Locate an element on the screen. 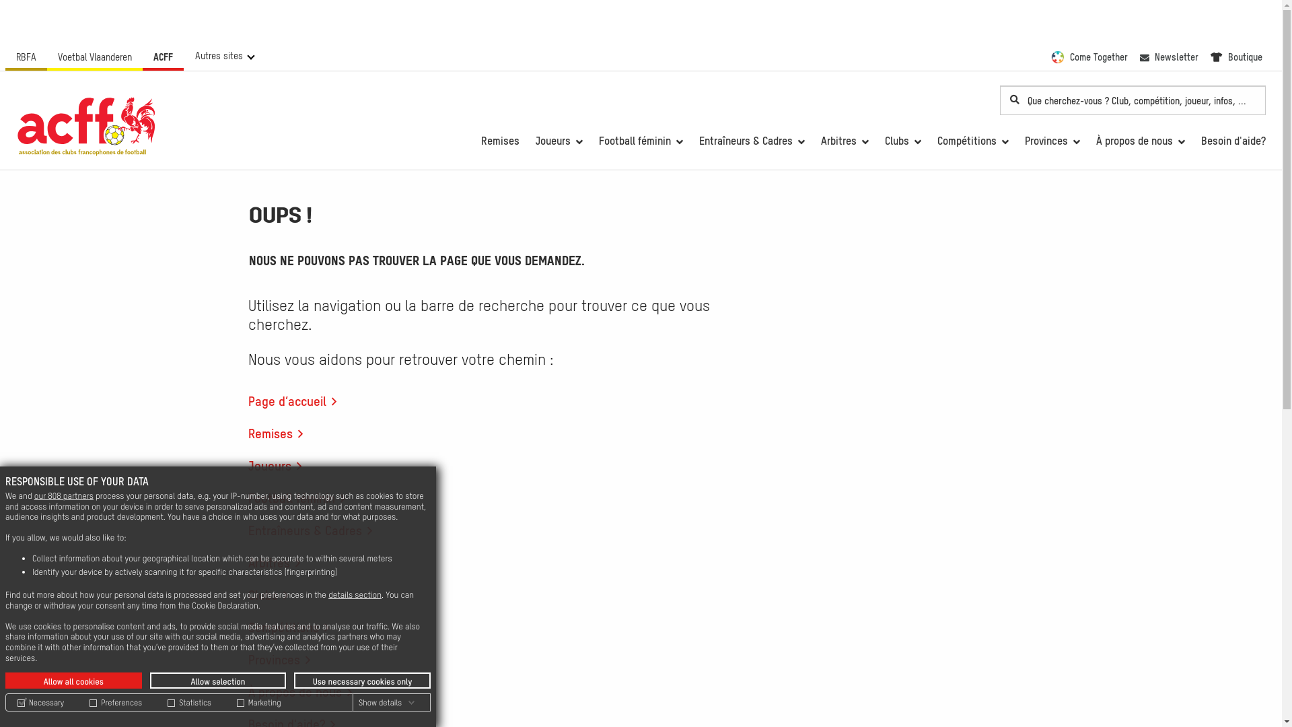 This screenshot has width=1292, height=727. details section is located at coordinates (355, 595).